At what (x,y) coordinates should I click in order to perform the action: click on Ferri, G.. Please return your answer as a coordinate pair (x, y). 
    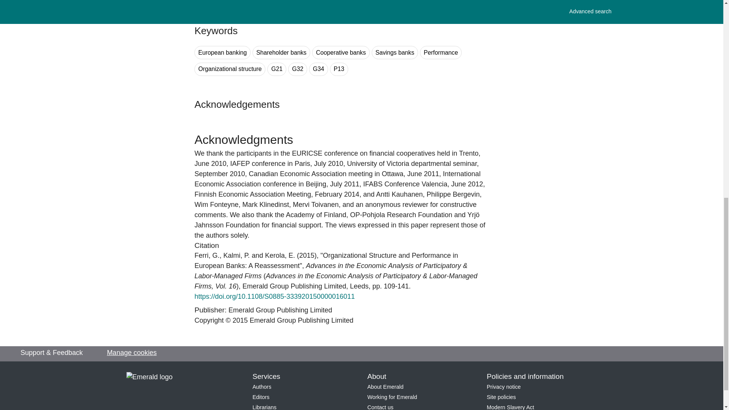
    Looking at the image, I should click on (207, 255).